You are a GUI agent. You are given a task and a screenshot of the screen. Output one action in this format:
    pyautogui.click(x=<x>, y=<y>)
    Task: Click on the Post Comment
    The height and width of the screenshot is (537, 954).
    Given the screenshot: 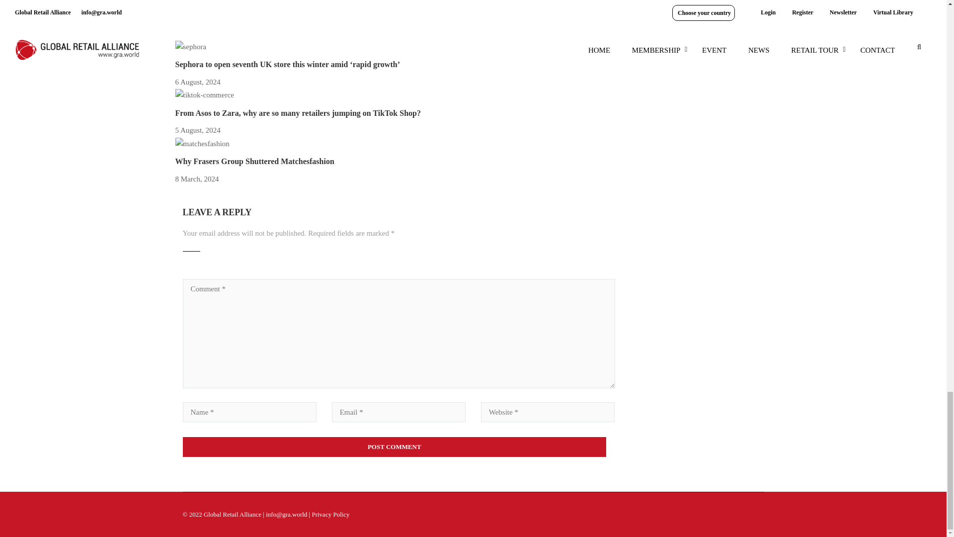 What is the action you would take?
    pyautogui.click(x=395, y=447)
    